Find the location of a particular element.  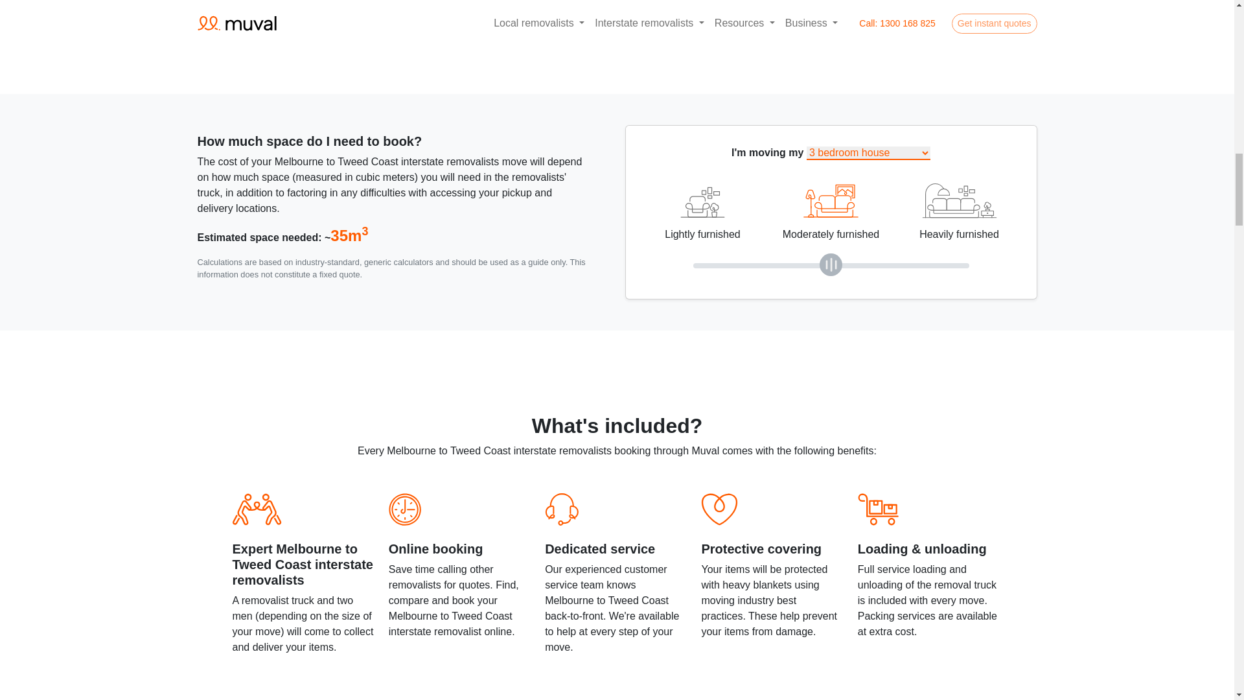

2 is located at coordinates (831, 266).